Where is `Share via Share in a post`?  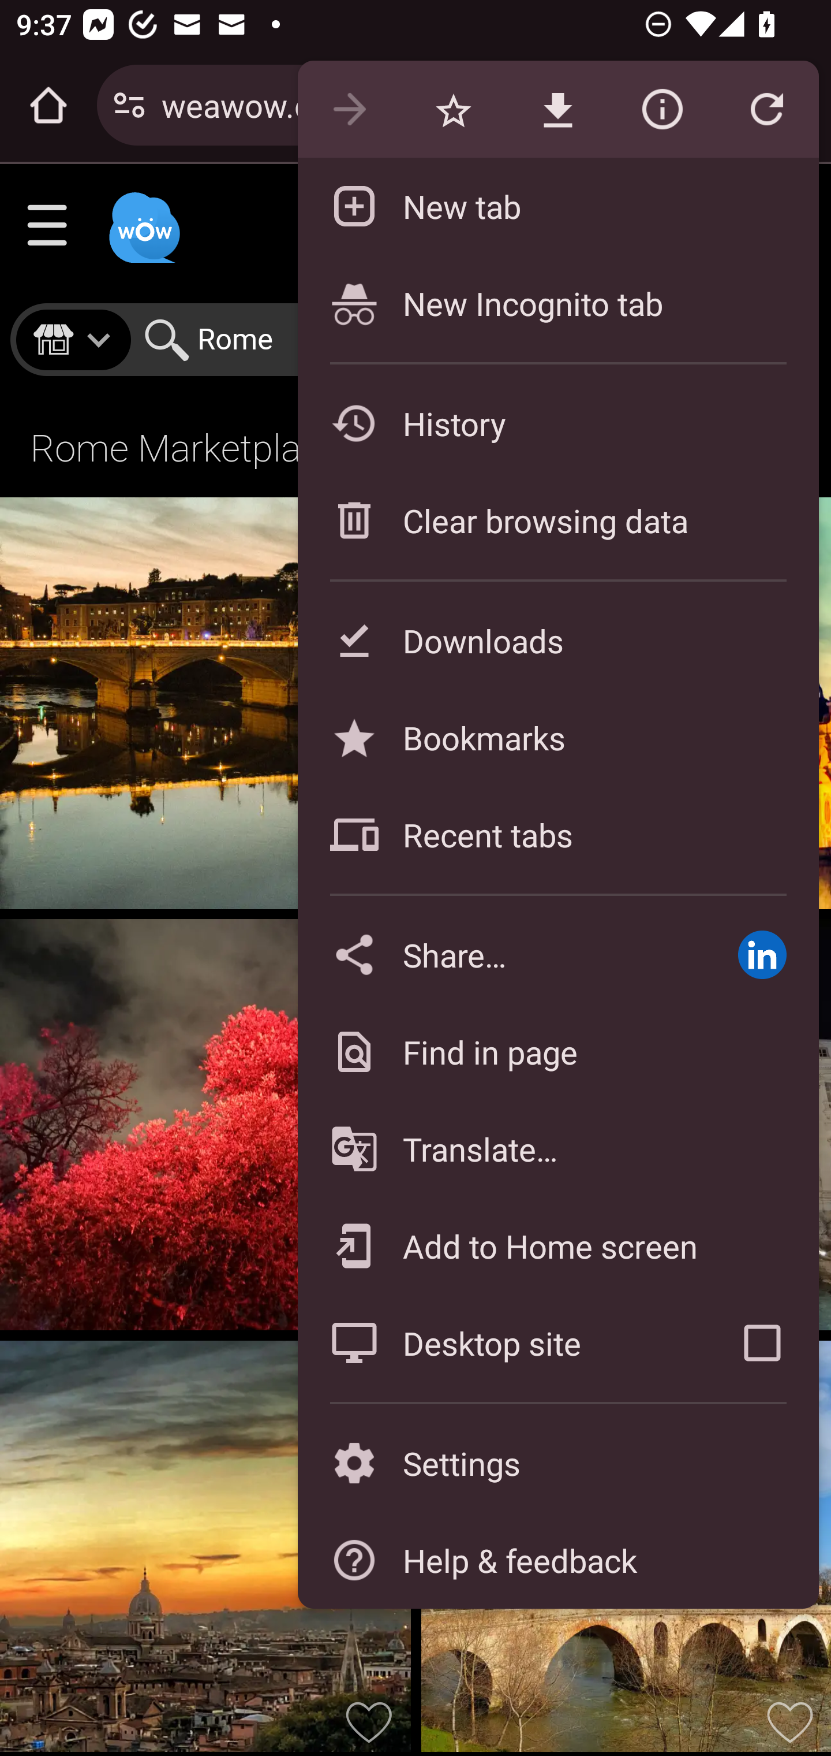 Share via Share in a post is located at coordinates (762, 954).